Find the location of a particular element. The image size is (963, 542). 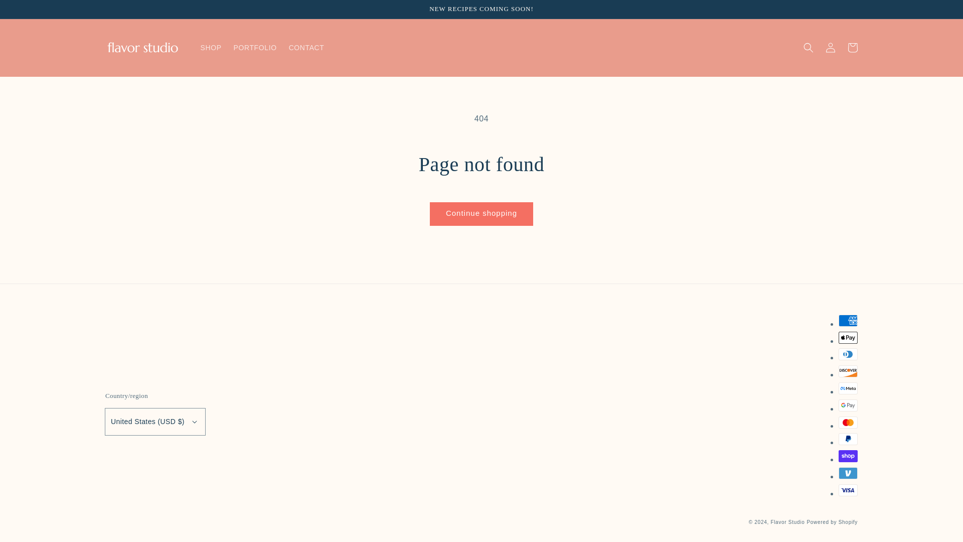

Cart is located at coordinates (853, 47).